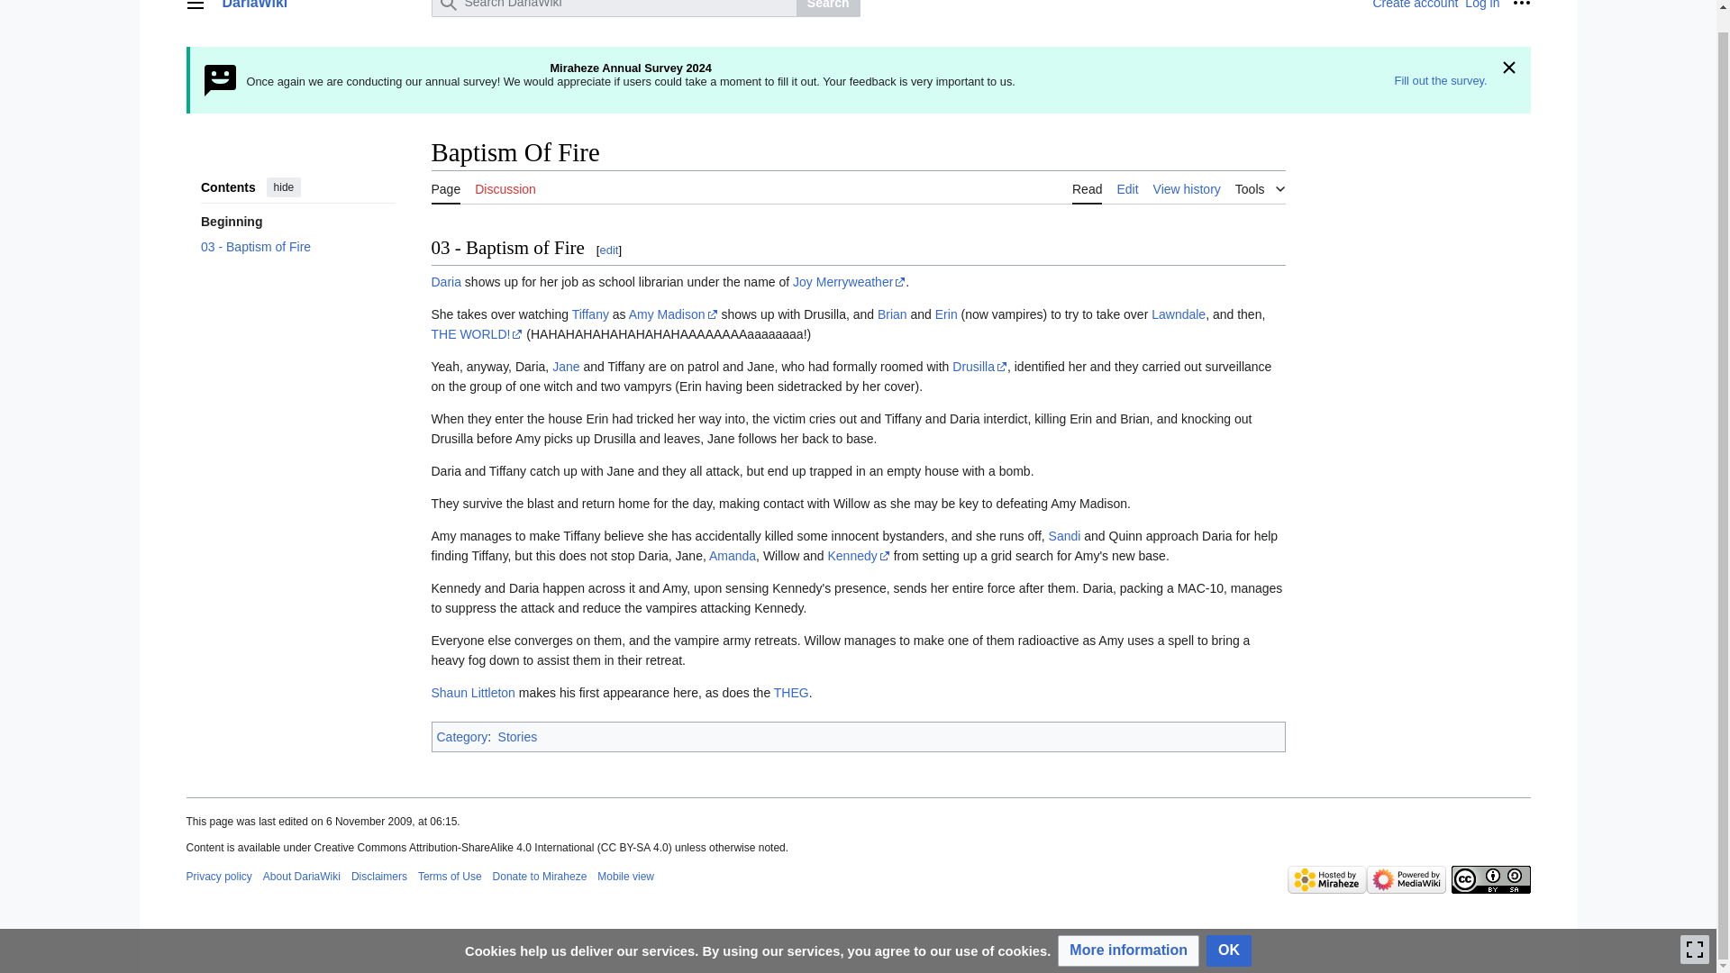  I want to click on Log in, so click(1482, 5).